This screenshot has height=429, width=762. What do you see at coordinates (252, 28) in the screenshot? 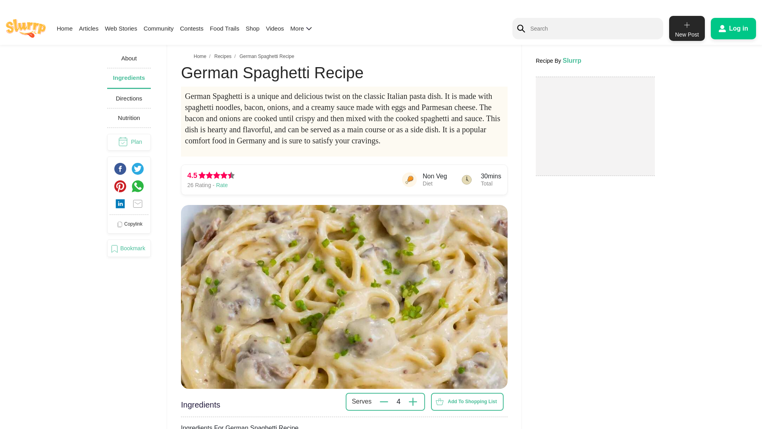
I see `Shop` at bounding box center [252, 28].